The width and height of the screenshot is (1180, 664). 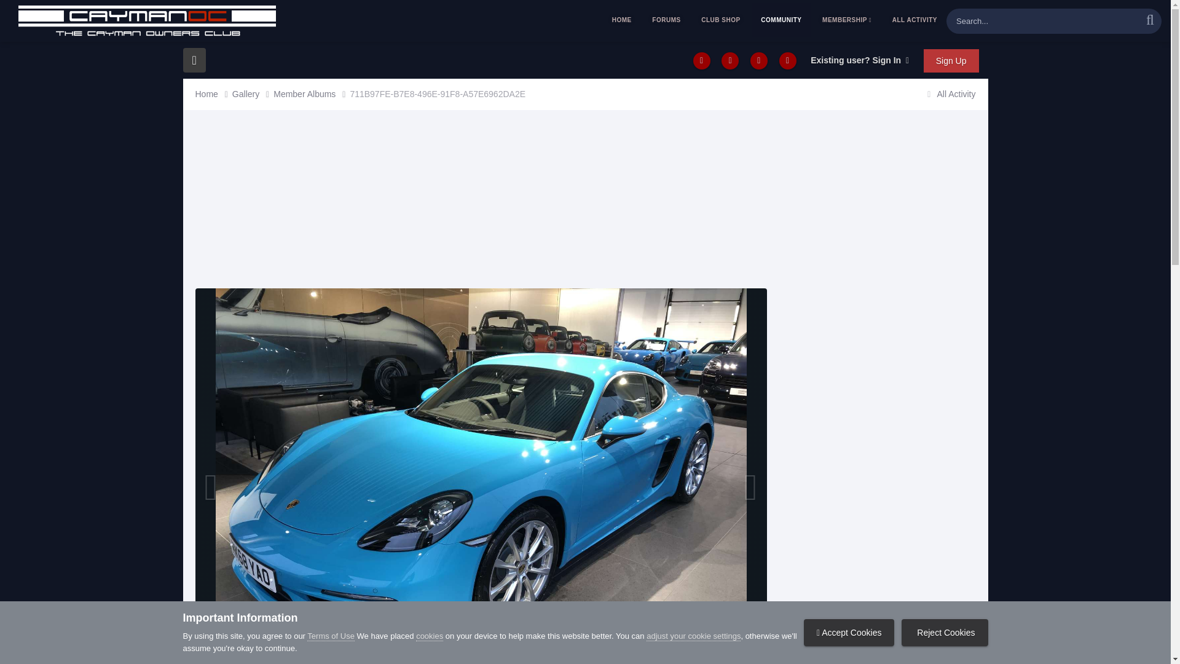 I want to click on Member Albums, so click(x=311, y=94).